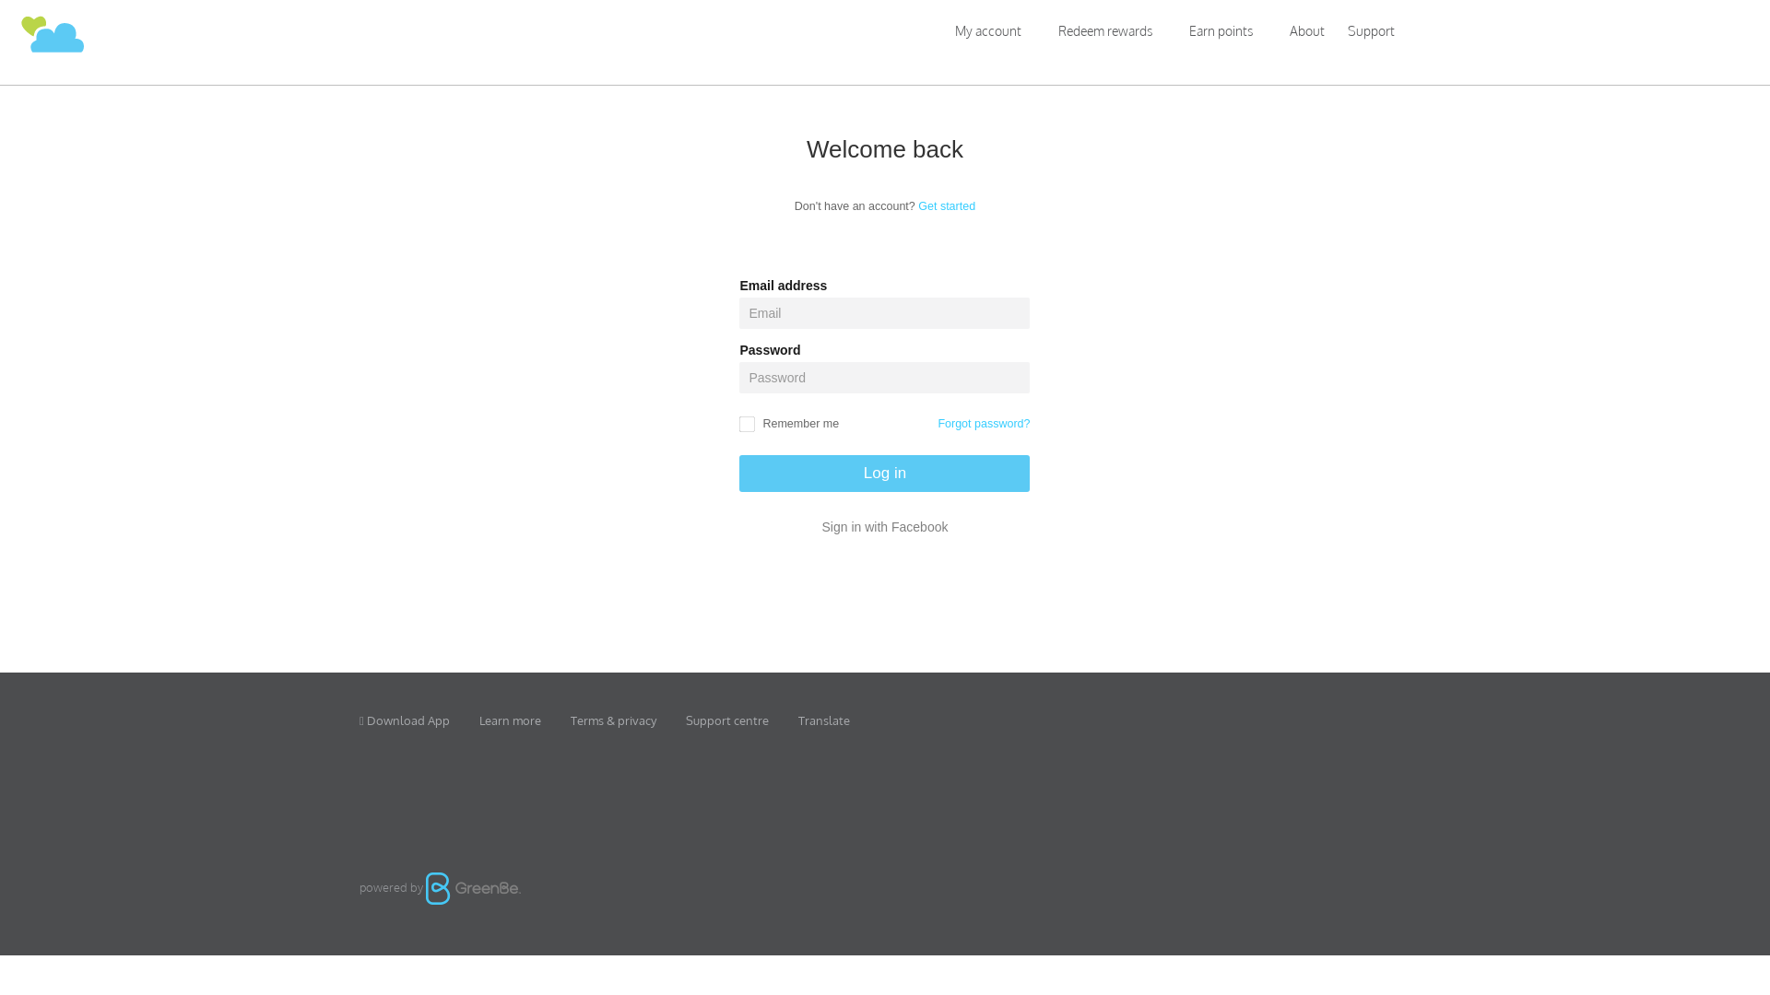  Describe the element at coordinates (1307, 31) in the screenshot. I see `About` at that location.